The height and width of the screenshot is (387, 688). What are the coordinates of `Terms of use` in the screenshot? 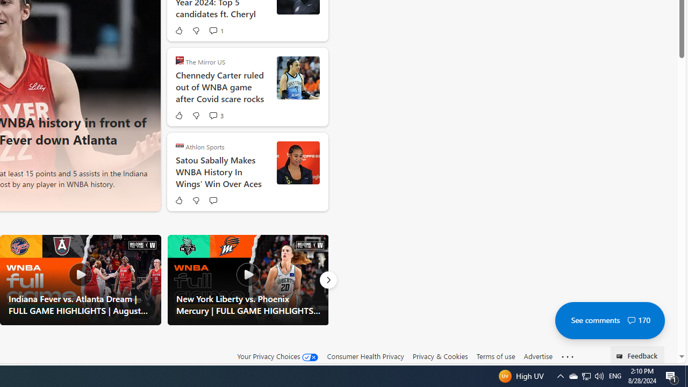 It's located at (496, 356).